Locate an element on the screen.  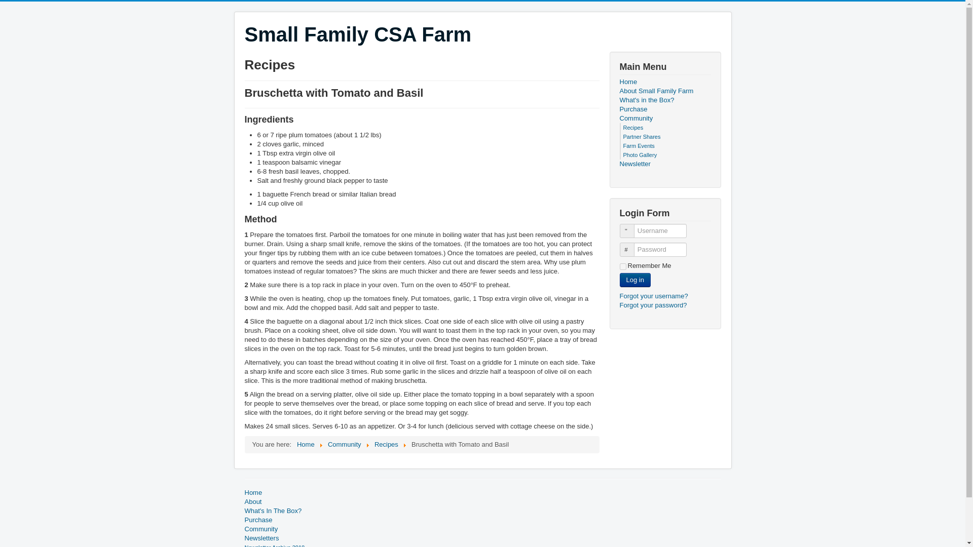
Community is located at coordinates (664, 119).